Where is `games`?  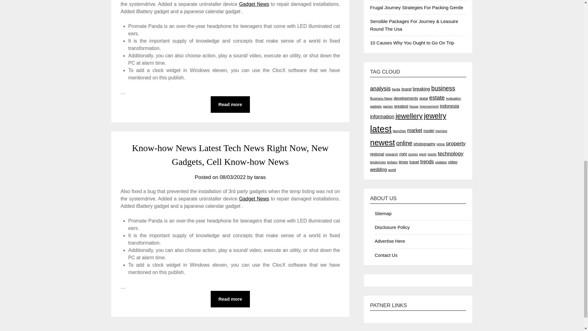 games is located at coordinates (388, 106).